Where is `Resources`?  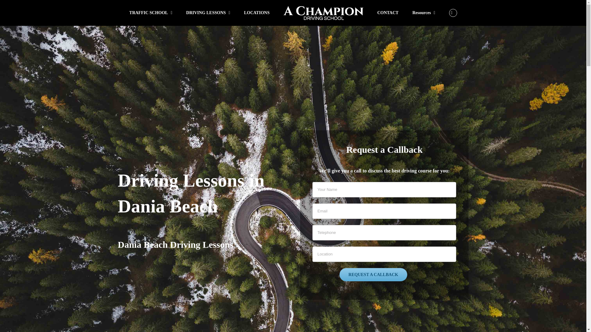 Resources is located at coordinates (424, 13).